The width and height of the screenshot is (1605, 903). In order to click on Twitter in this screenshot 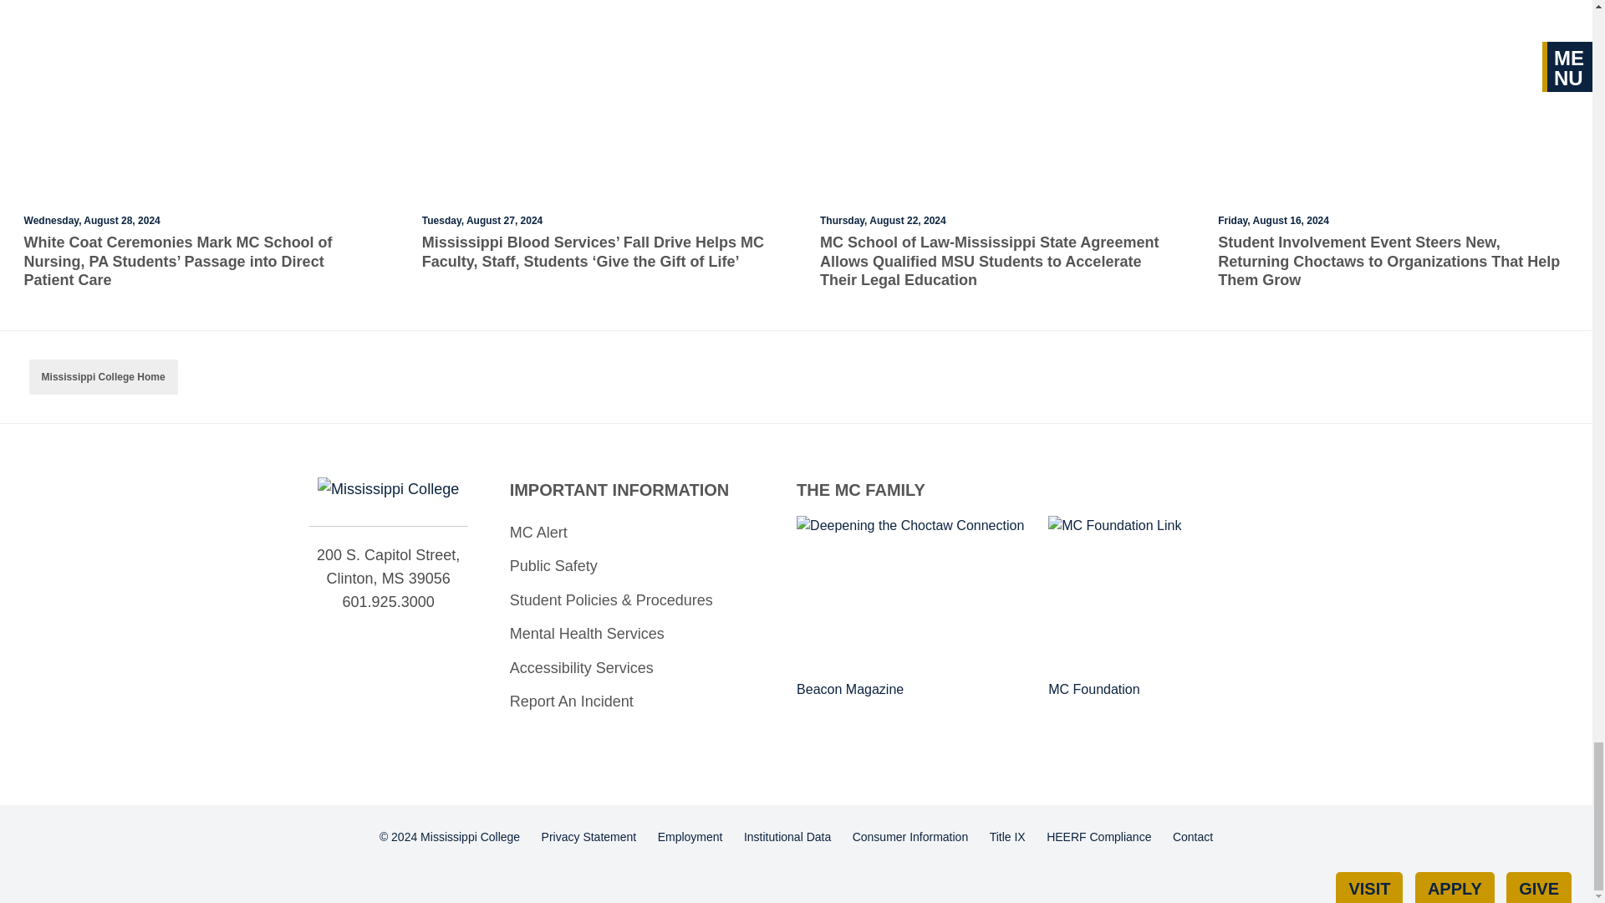, I will do `click(374, 635)`.